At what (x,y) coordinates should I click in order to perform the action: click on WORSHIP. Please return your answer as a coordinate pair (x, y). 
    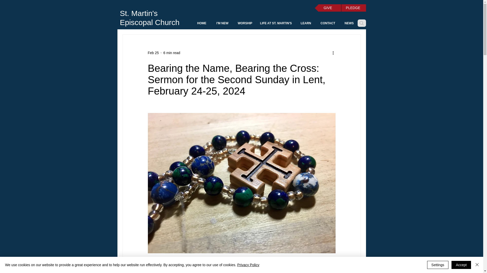
    Looking at the image, I should click on (244, 23).